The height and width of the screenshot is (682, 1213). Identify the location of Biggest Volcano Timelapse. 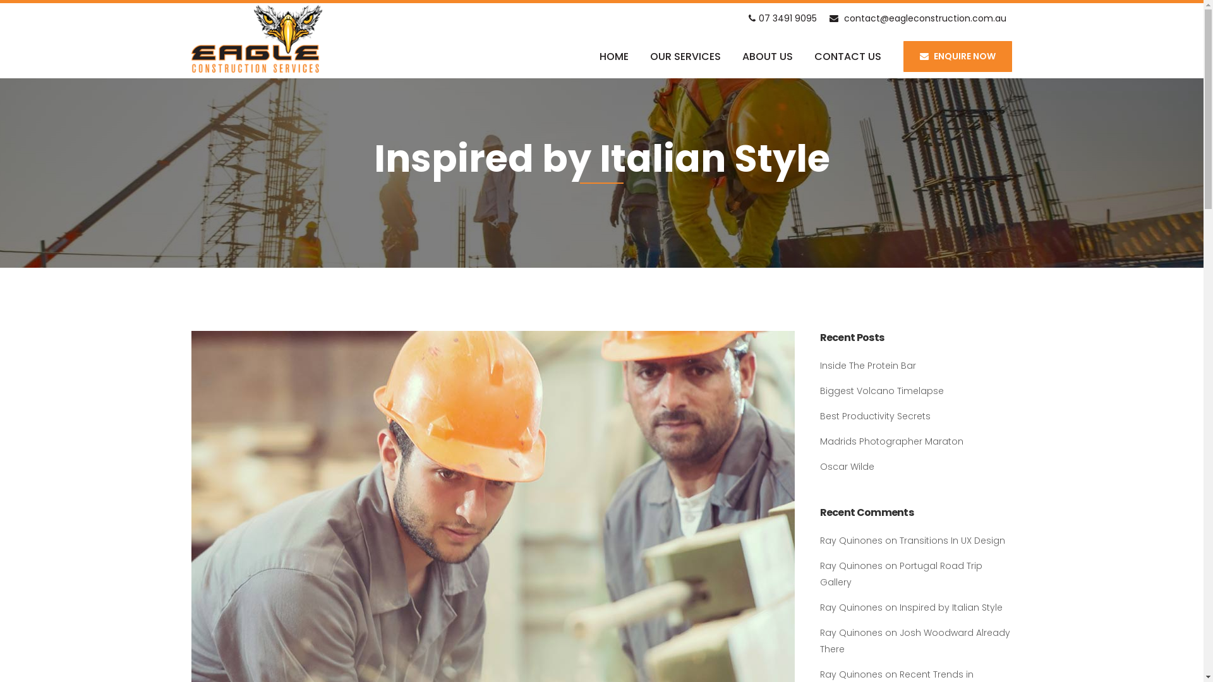
(882, 391).